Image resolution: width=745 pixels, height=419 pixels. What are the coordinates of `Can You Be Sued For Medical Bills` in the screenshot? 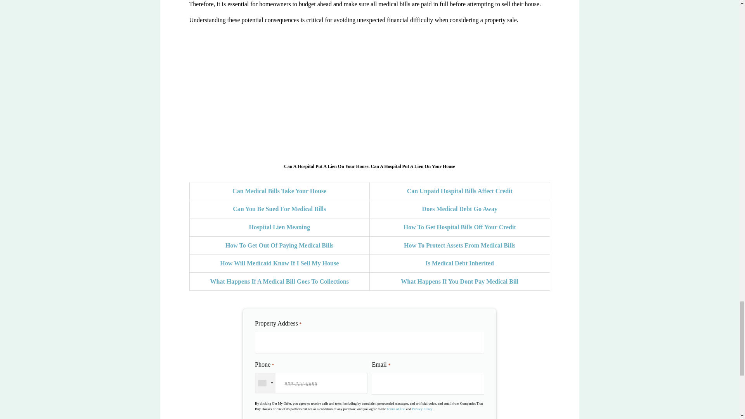 It's located at (279, 209).